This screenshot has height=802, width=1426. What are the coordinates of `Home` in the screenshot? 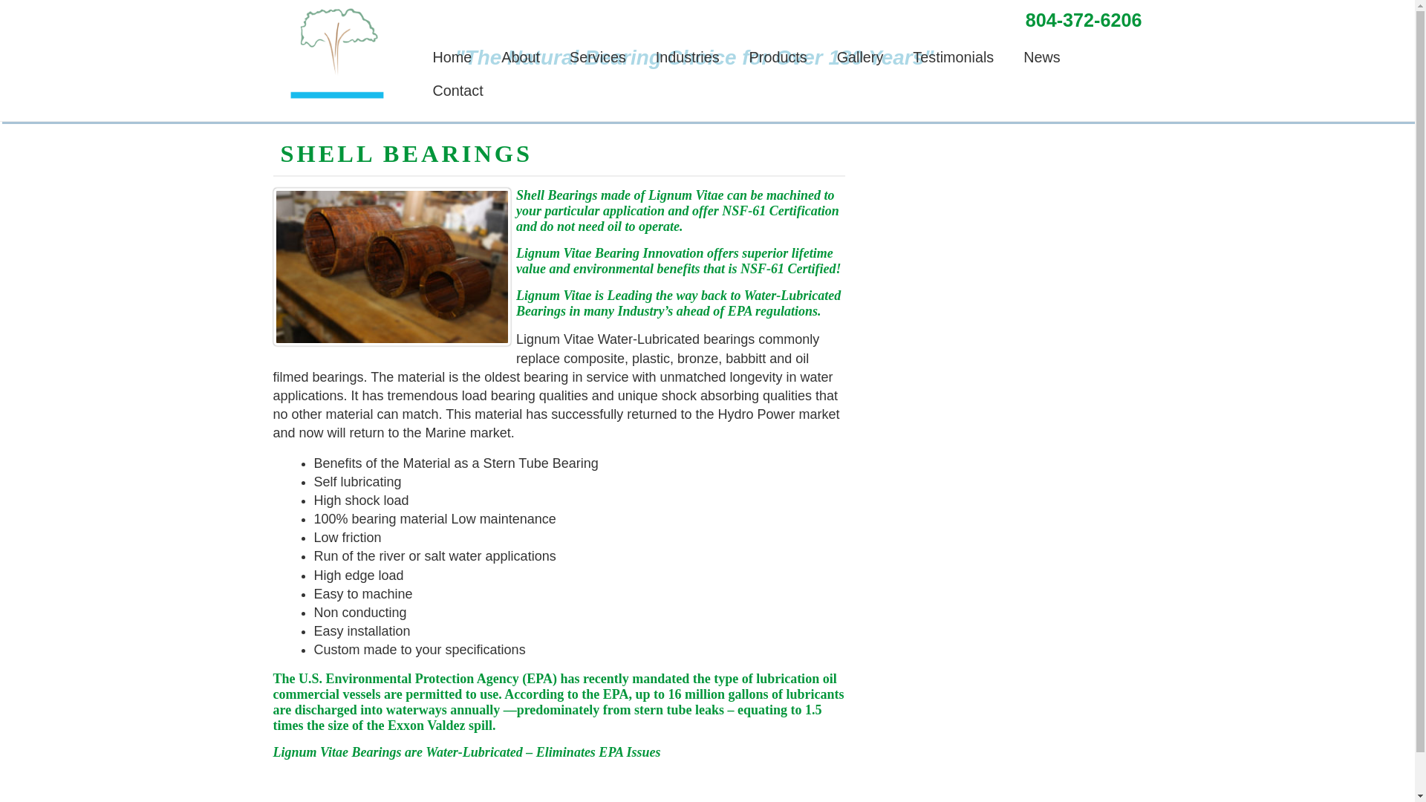 It's located at (452, 58).